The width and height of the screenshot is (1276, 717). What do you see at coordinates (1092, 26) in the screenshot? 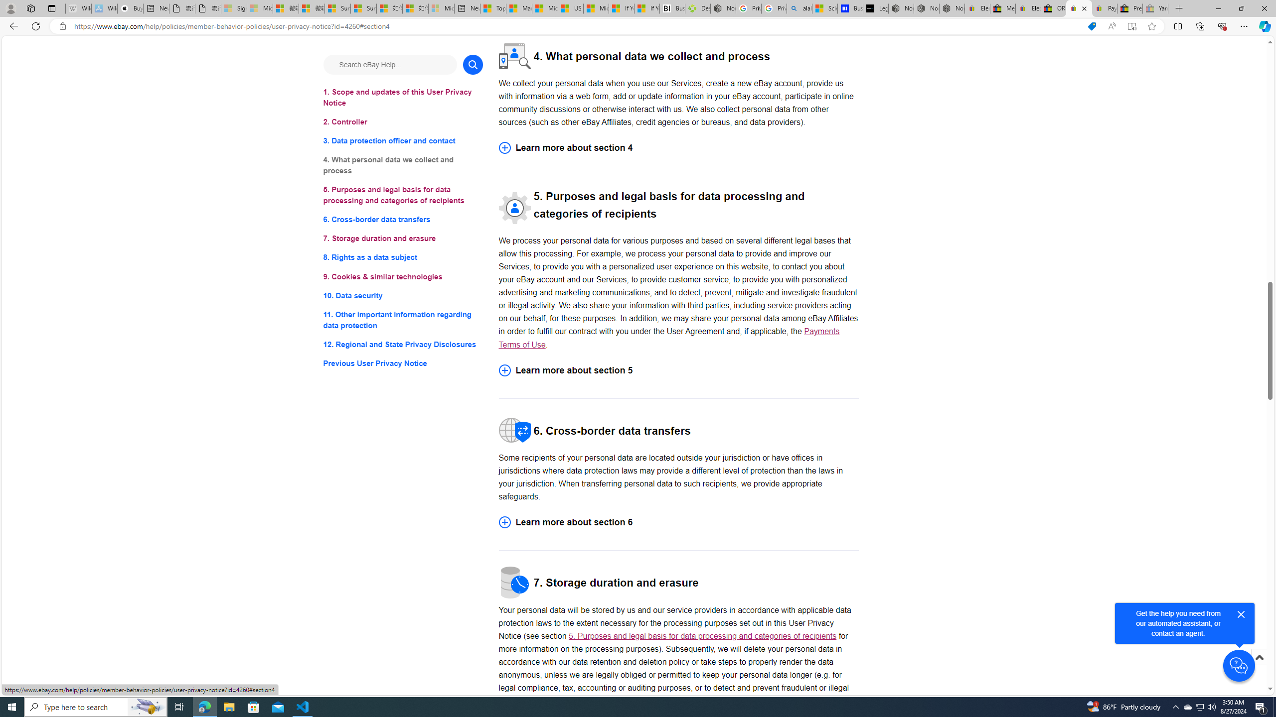
I see `This site has coupons! Shopping in Microsoft Edge` at bounding box center [1092, 26].